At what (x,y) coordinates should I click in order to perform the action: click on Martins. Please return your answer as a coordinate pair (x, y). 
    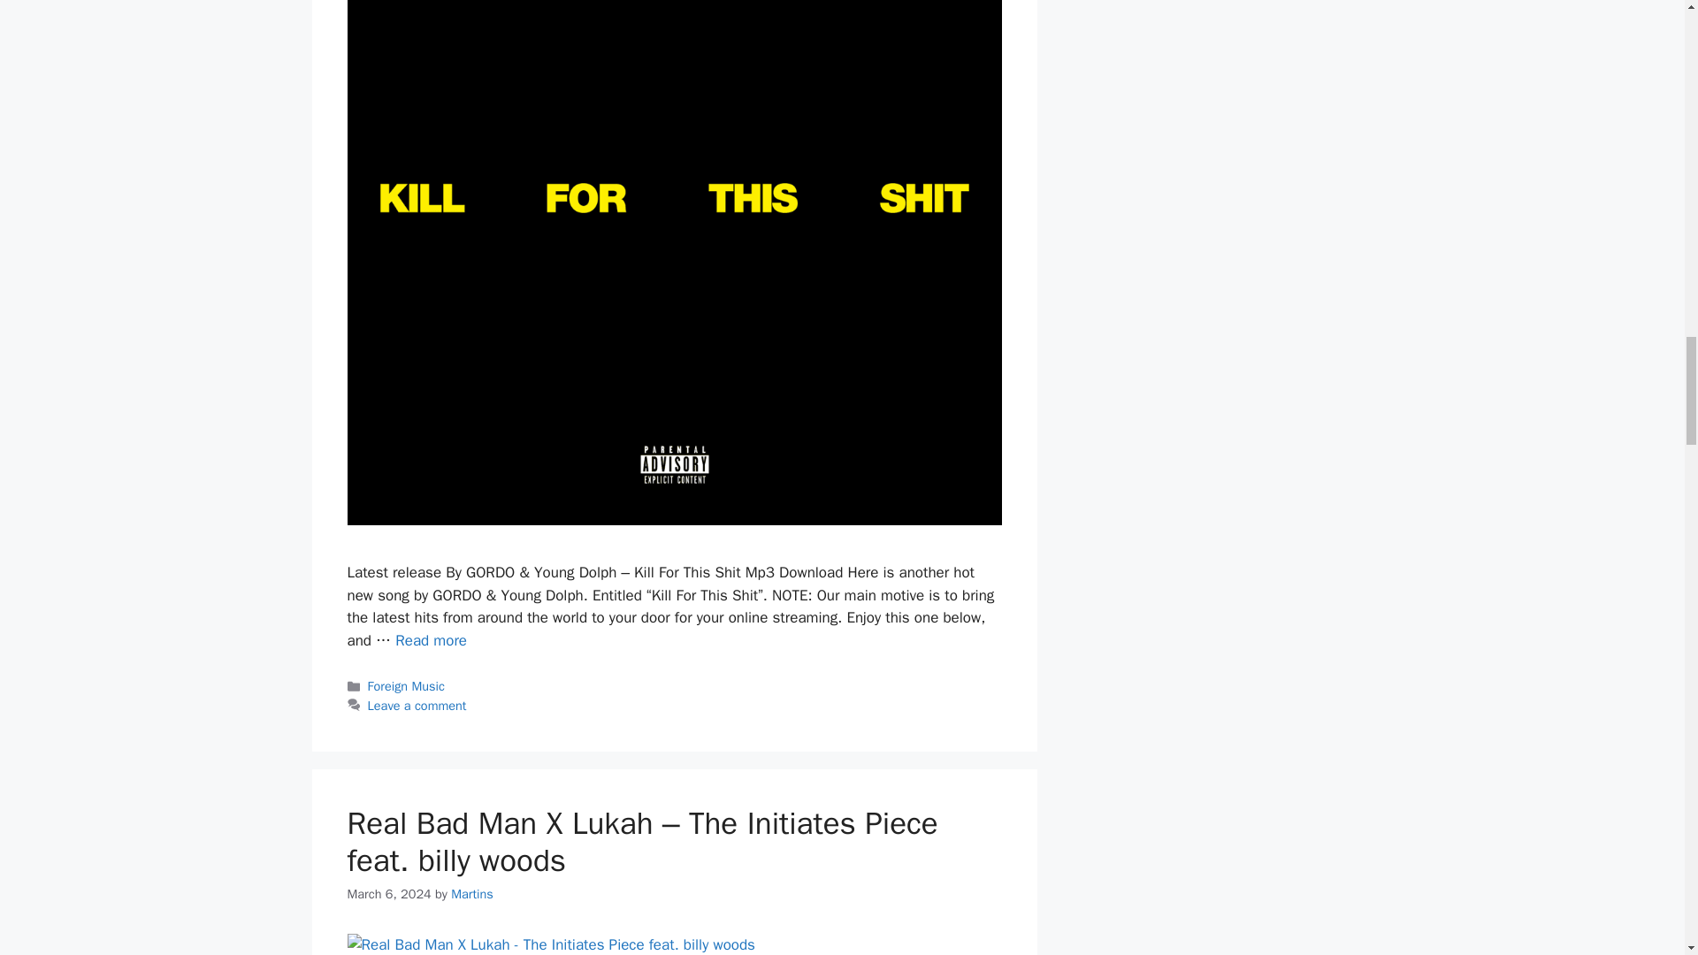
    Looking at the image, I should click on (472, 893).